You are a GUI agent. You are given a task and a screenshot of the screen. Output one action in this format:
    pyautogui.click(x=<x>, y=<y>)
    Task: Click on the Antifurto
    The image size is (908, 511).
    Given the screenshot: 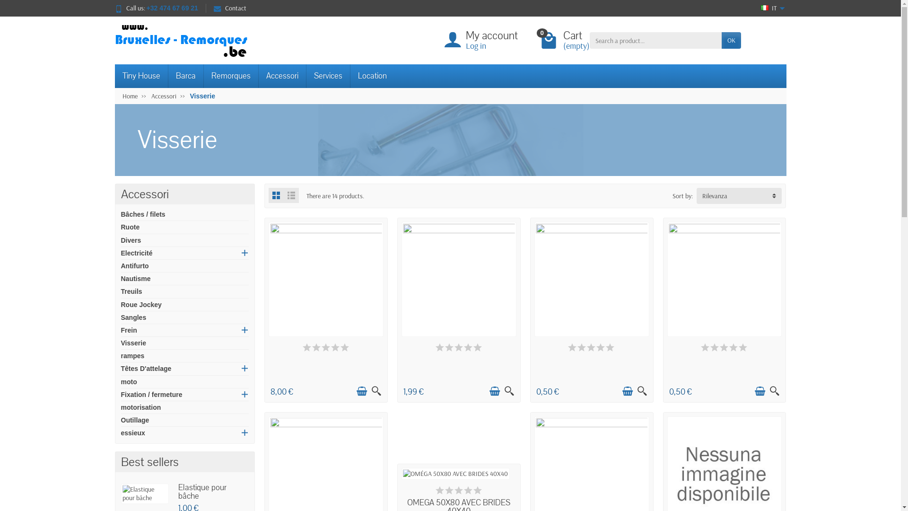 What is the action you would take?
    pyautogui.click(x=135, y=266)
    